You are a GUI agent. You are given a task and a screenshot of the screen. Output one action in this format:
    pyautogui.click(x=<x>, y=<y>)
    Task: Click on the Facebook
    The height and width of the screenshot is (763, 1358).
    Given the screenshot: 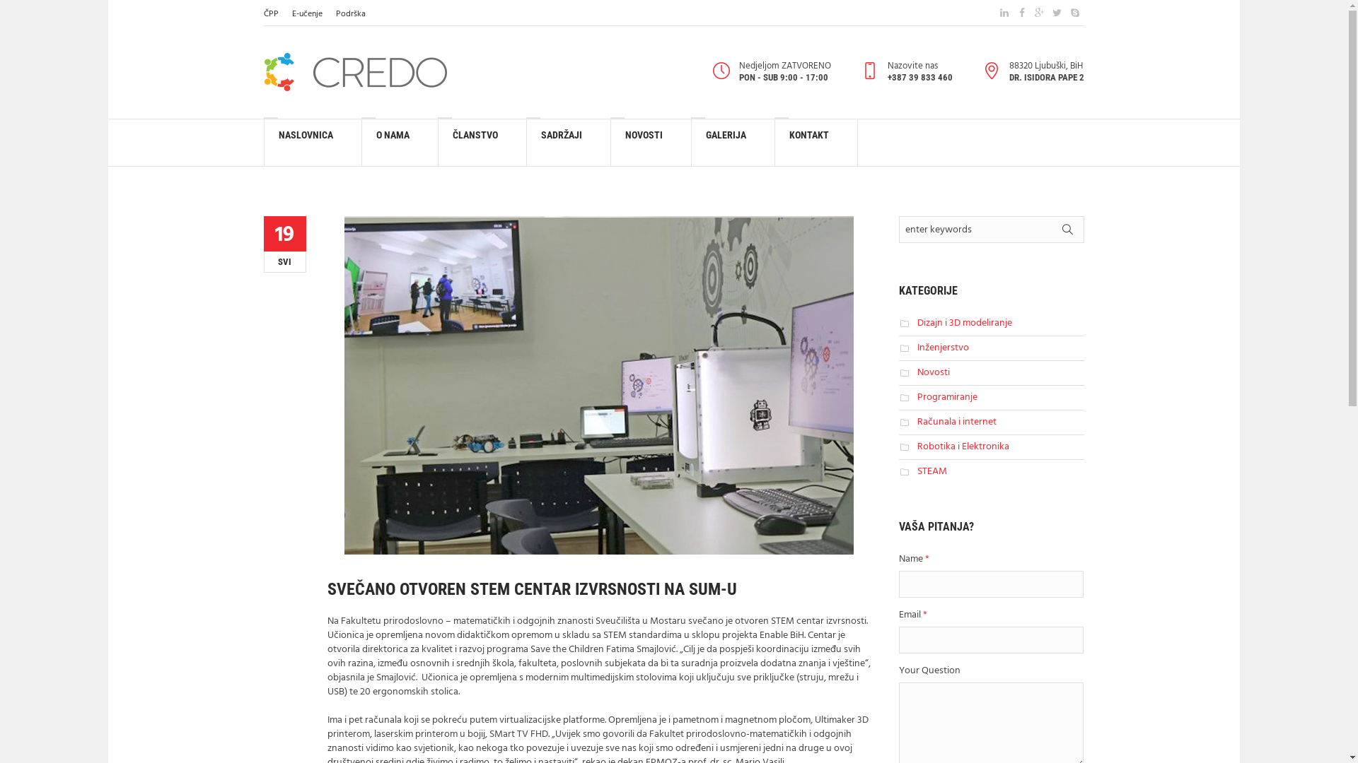 What is the action you would take?
    pyautogui.click(x=1021, y=13)
    